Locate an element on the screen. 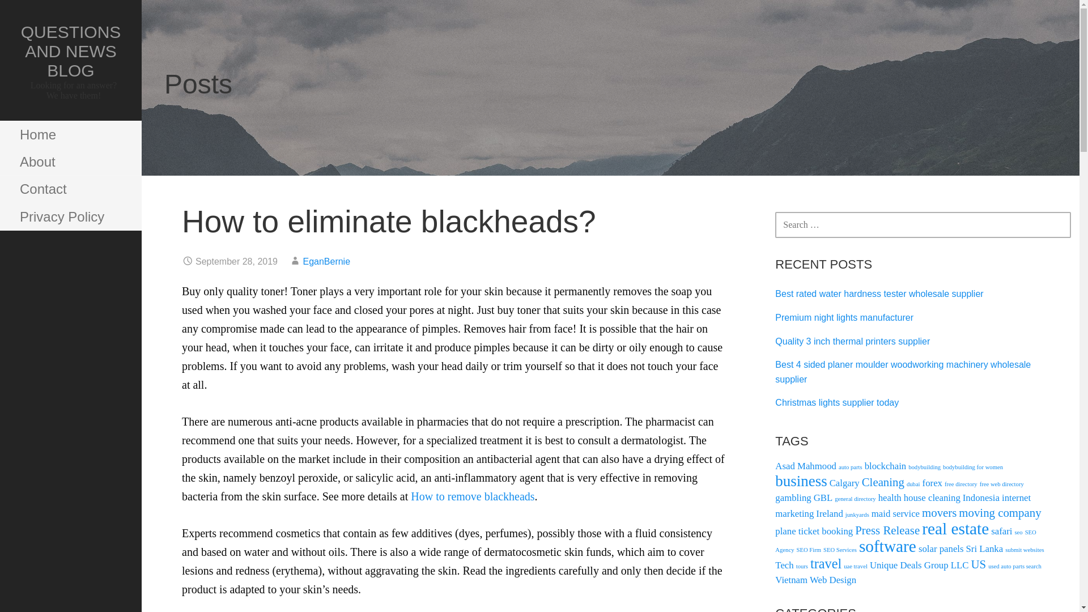  Contact is located at coordinates (70, 189).